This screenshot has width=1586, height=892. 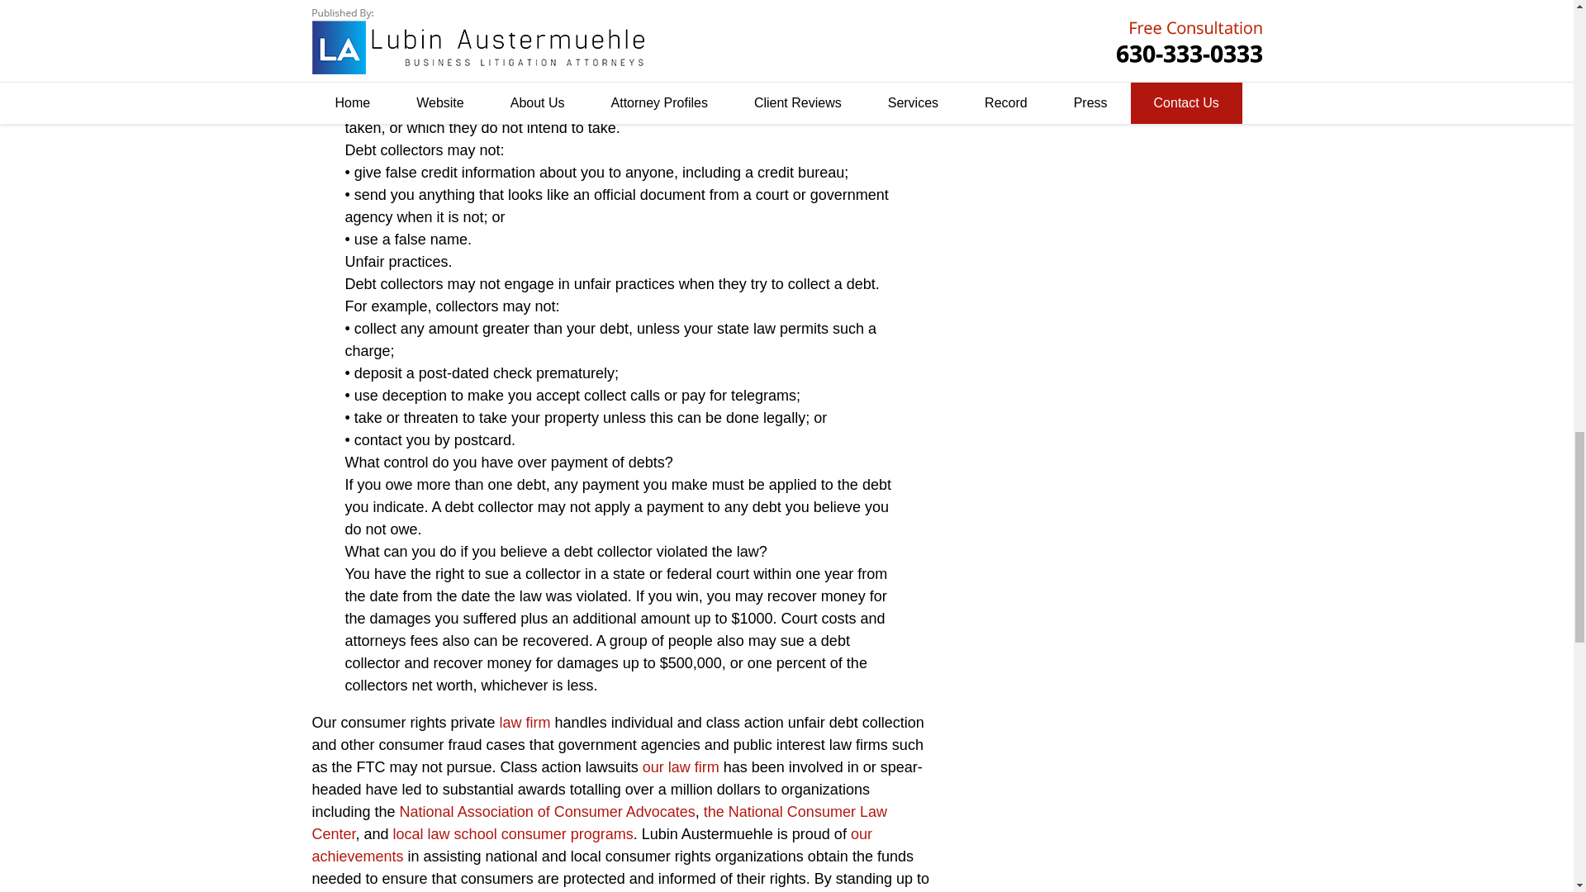 I want to click on National Association of Consumer Advocates, so click(x=547, y=811).